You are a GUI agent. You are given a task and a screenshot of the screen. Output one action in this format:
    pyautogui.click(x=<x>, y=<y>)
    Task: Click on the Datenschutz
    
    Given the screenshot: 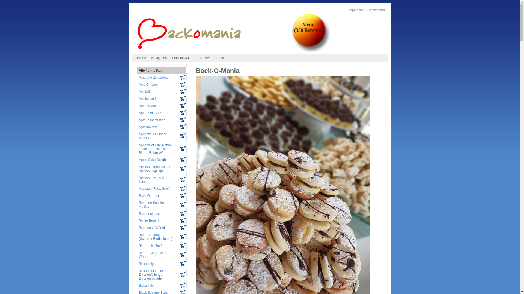 What is the action you would take?
    pyautogui.click(x=377, y=10)
    